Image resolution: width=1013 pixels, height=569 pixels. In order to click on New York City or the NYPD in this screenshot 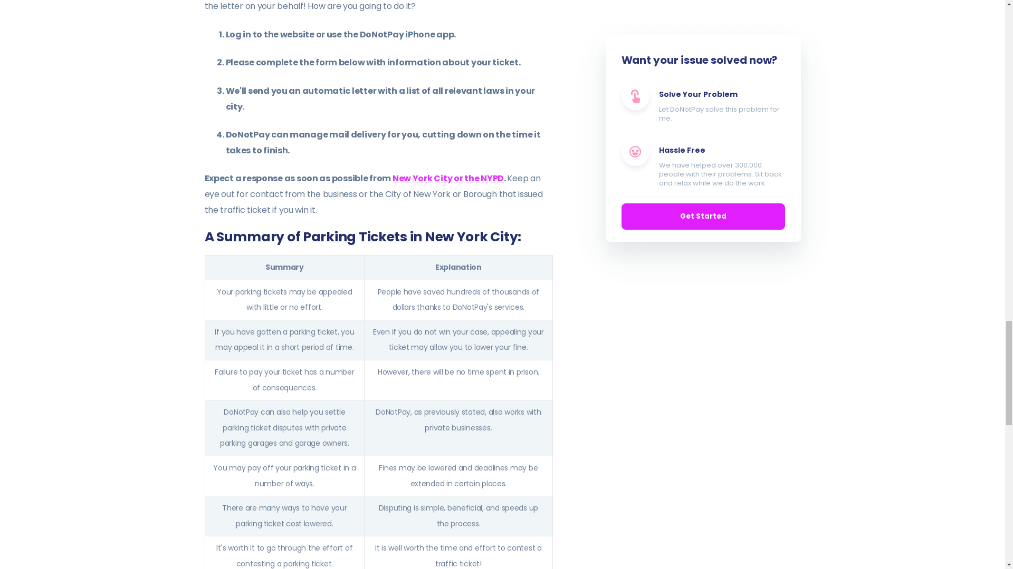, I will do `click(448, 178)`.